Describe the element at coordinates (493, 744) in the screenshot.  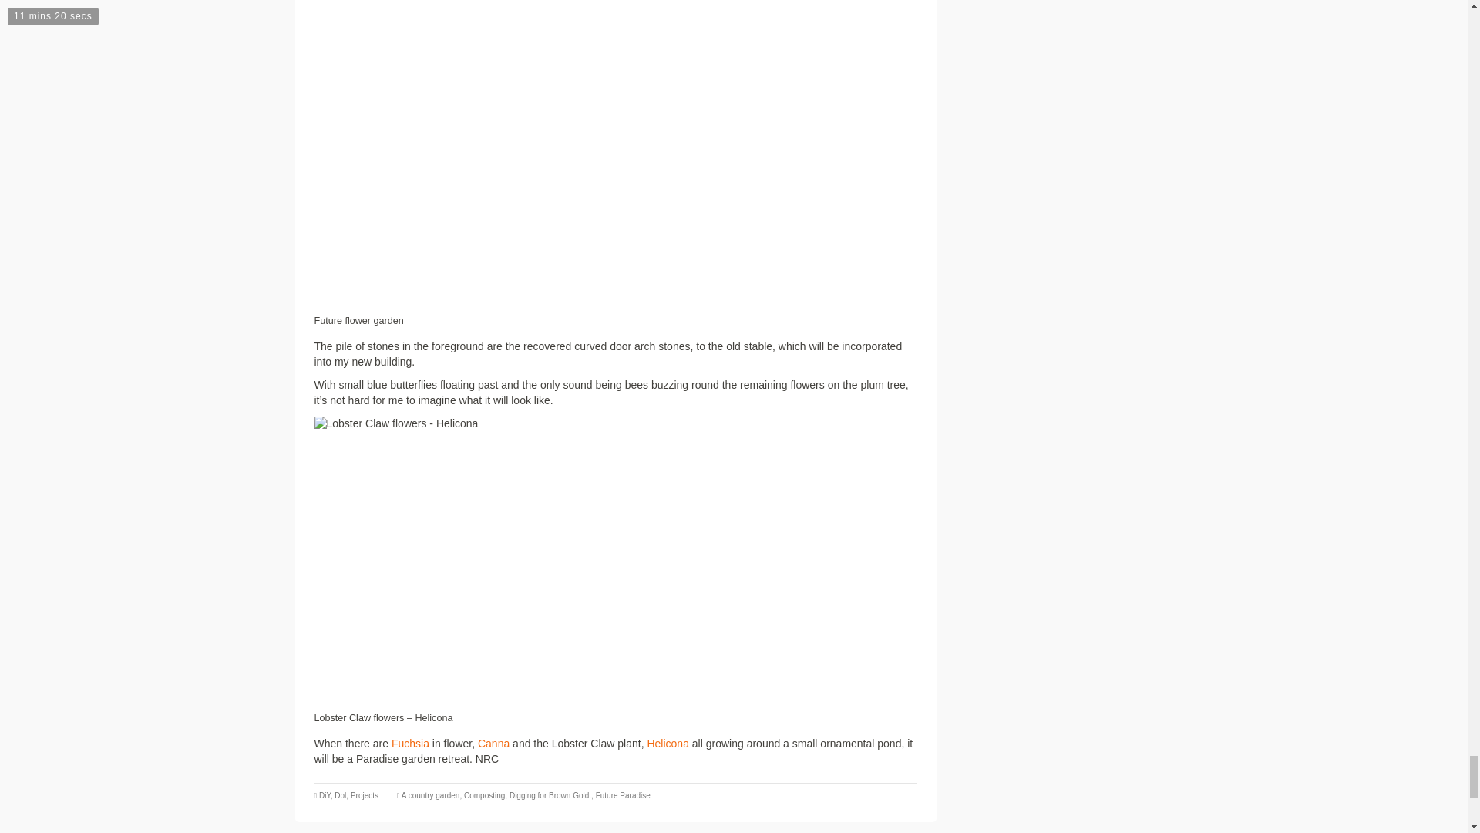
I see `Canna` at that location.